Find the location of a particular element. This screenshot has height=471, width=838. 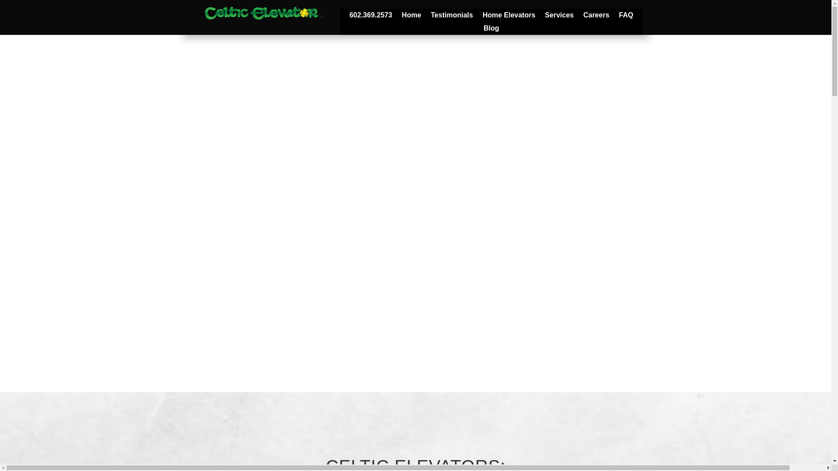

Careers is located at coordinates (596, 17).